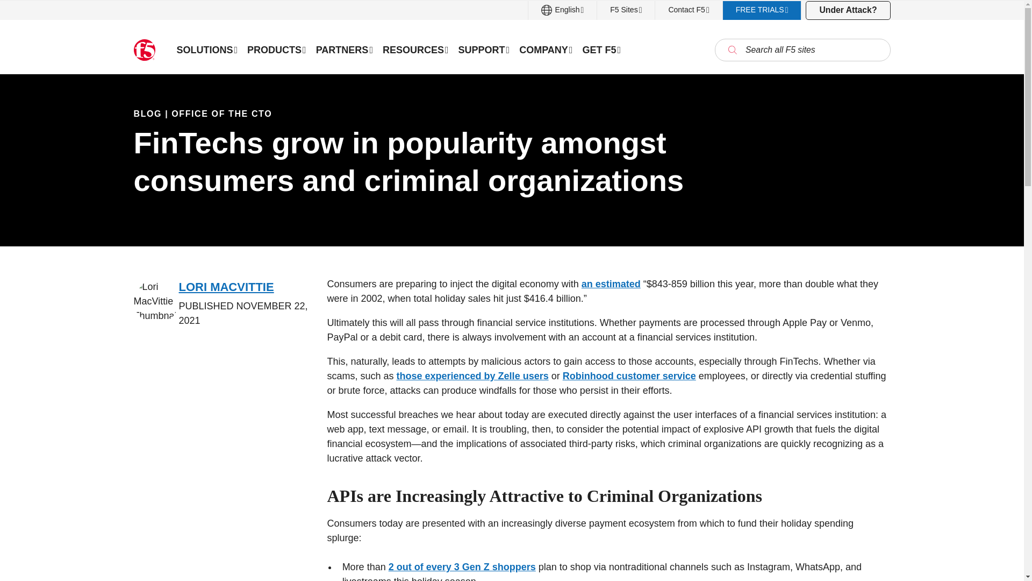  Describe the element at coordinates (226, 287) in the screenshot. I see `LORI MACVITTIE` at that location.